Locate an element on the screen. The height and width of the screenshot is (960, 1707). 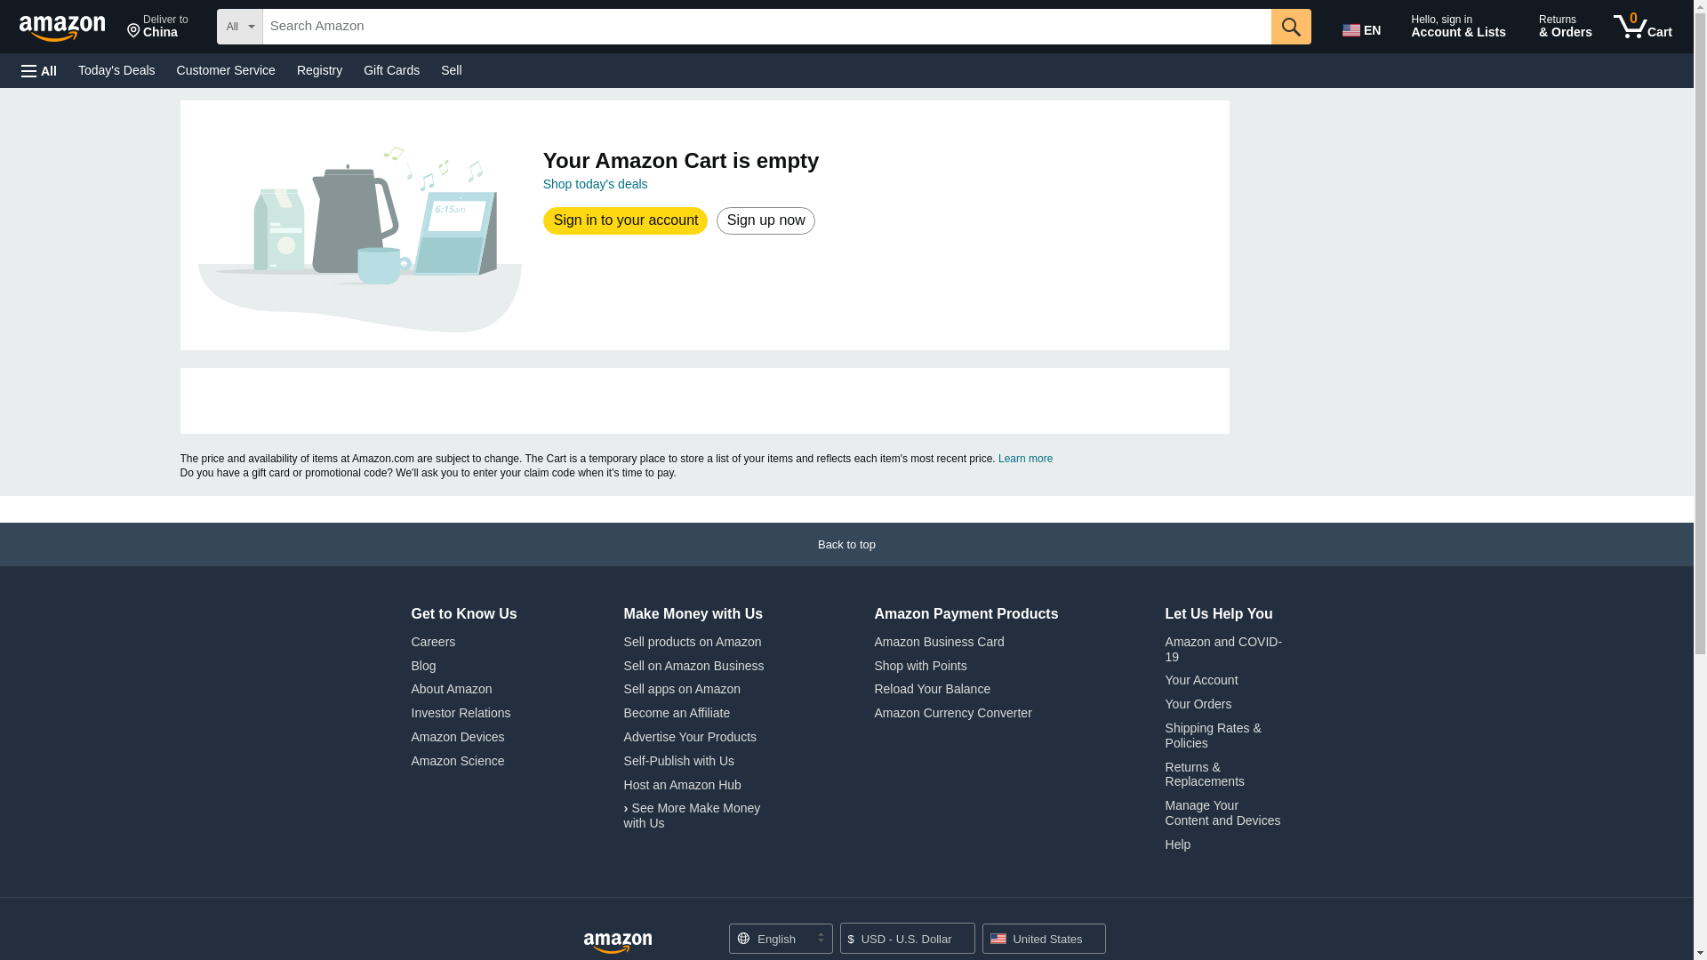
EN is located at coordinates (1364, 27).